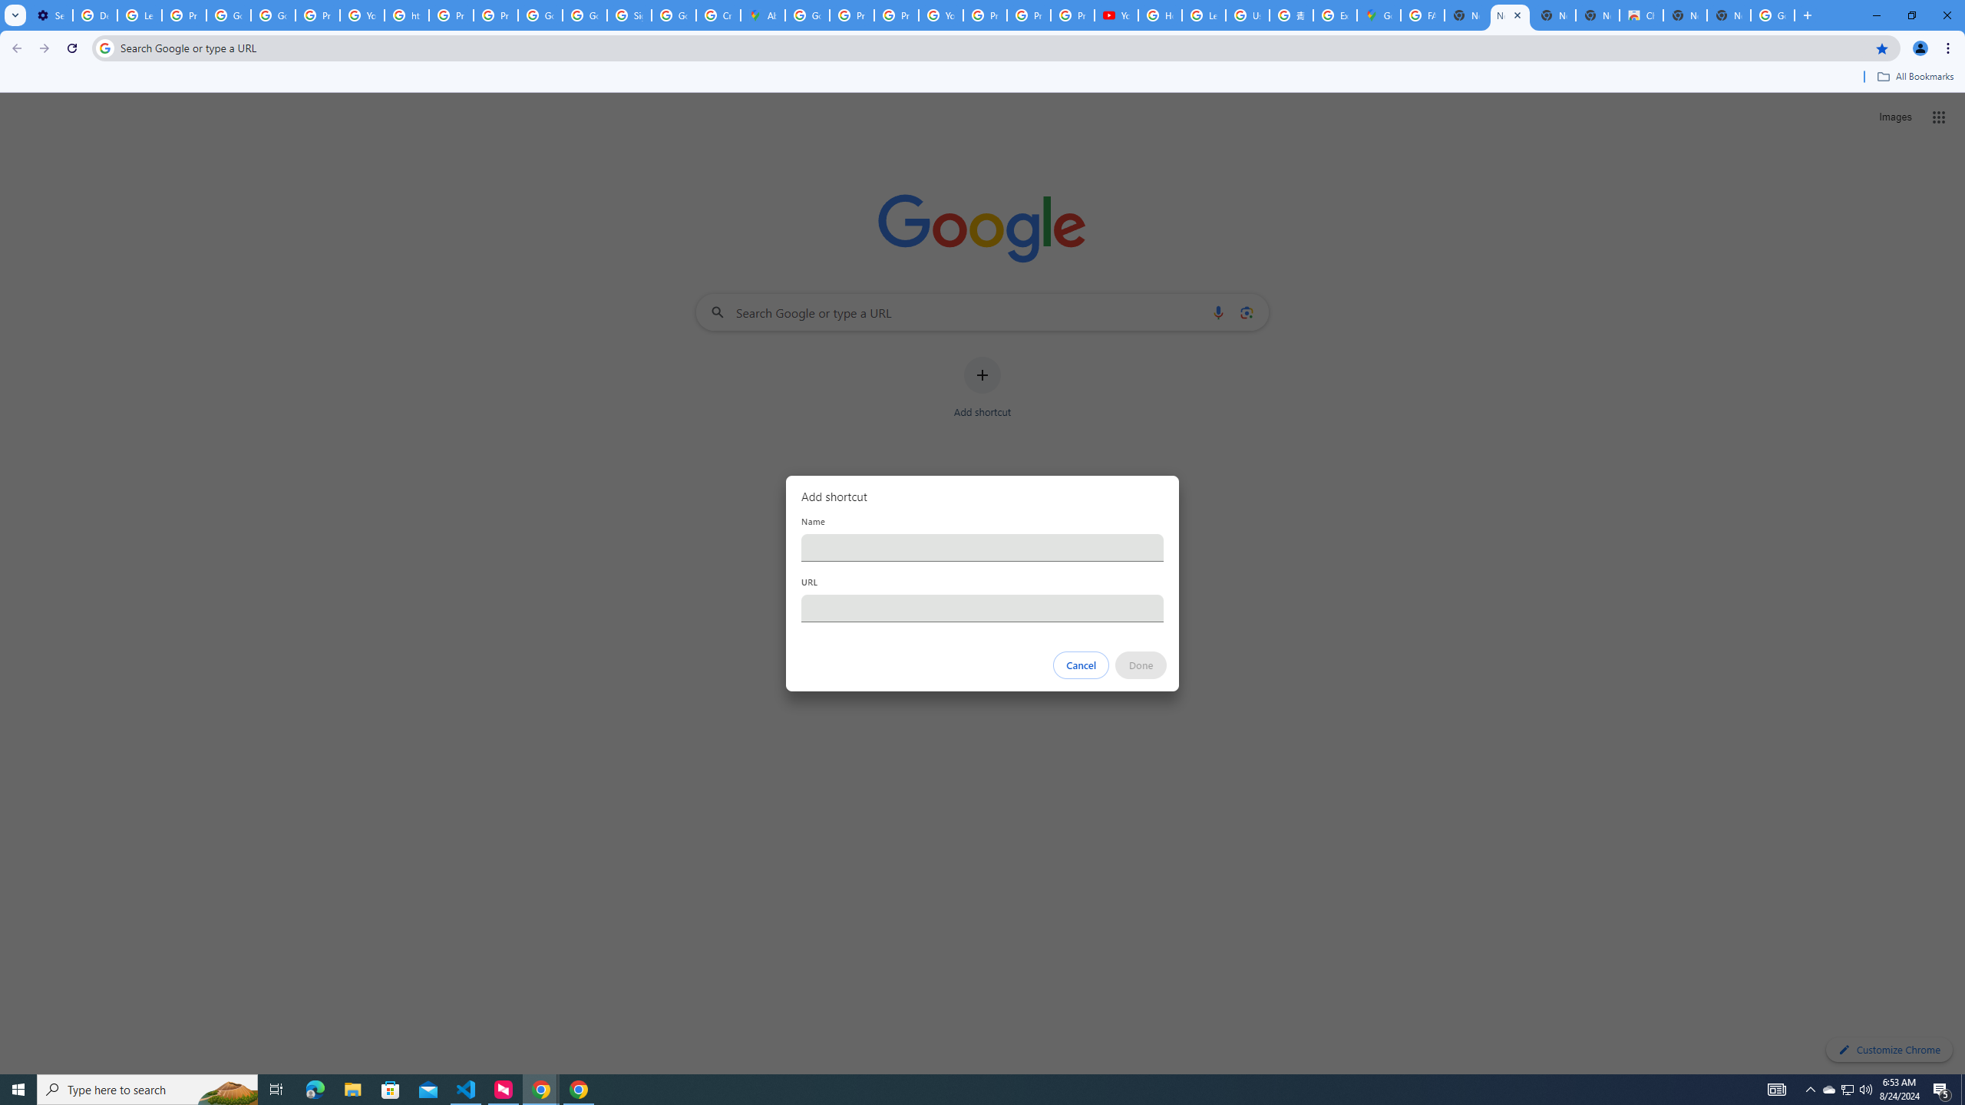 The height and width of the screenshot is (1105, 1965). I want to click on Delete photos & videos - Computer - Google Photos Help, so click(95, 15).